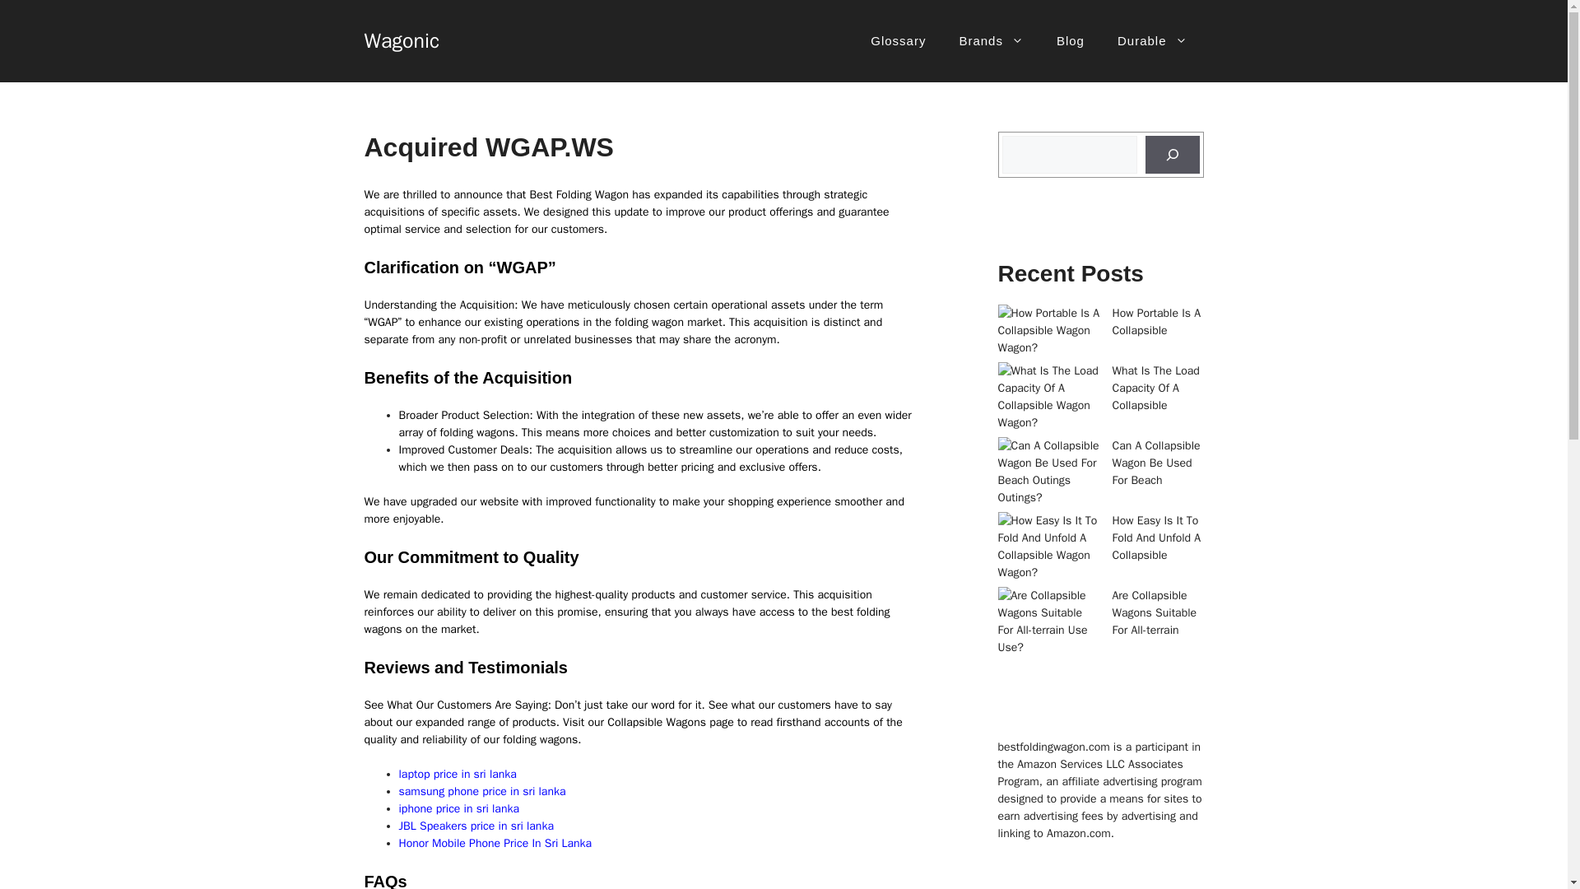 The height and width of the screenshot is (889, 1580). Describe the element at coordinates (1099, 547) in the screenshot. I see `How Easy Is It To Fold And Unfold A Collapsible Wagon?` at that location.